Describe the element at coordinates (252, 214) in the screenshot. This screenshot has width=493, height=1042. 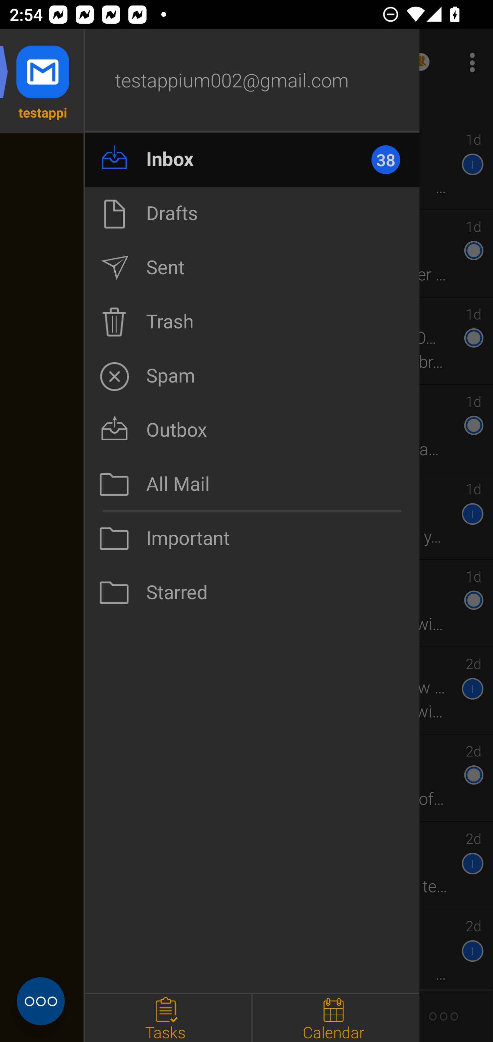
I see `Drafts` at that location.